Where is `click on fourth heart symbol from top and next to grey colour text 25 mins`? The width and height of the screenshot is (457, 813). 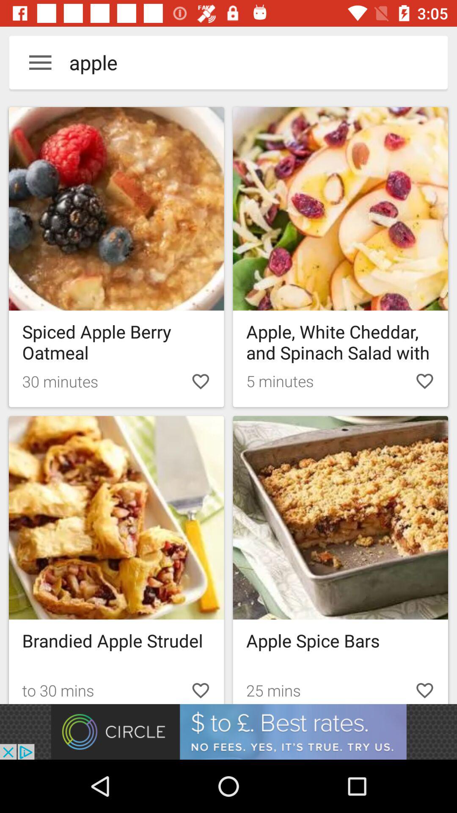
click on fourth heart symbol from top and next to grey colour text 25 mins is located at coordinates (425, 689).